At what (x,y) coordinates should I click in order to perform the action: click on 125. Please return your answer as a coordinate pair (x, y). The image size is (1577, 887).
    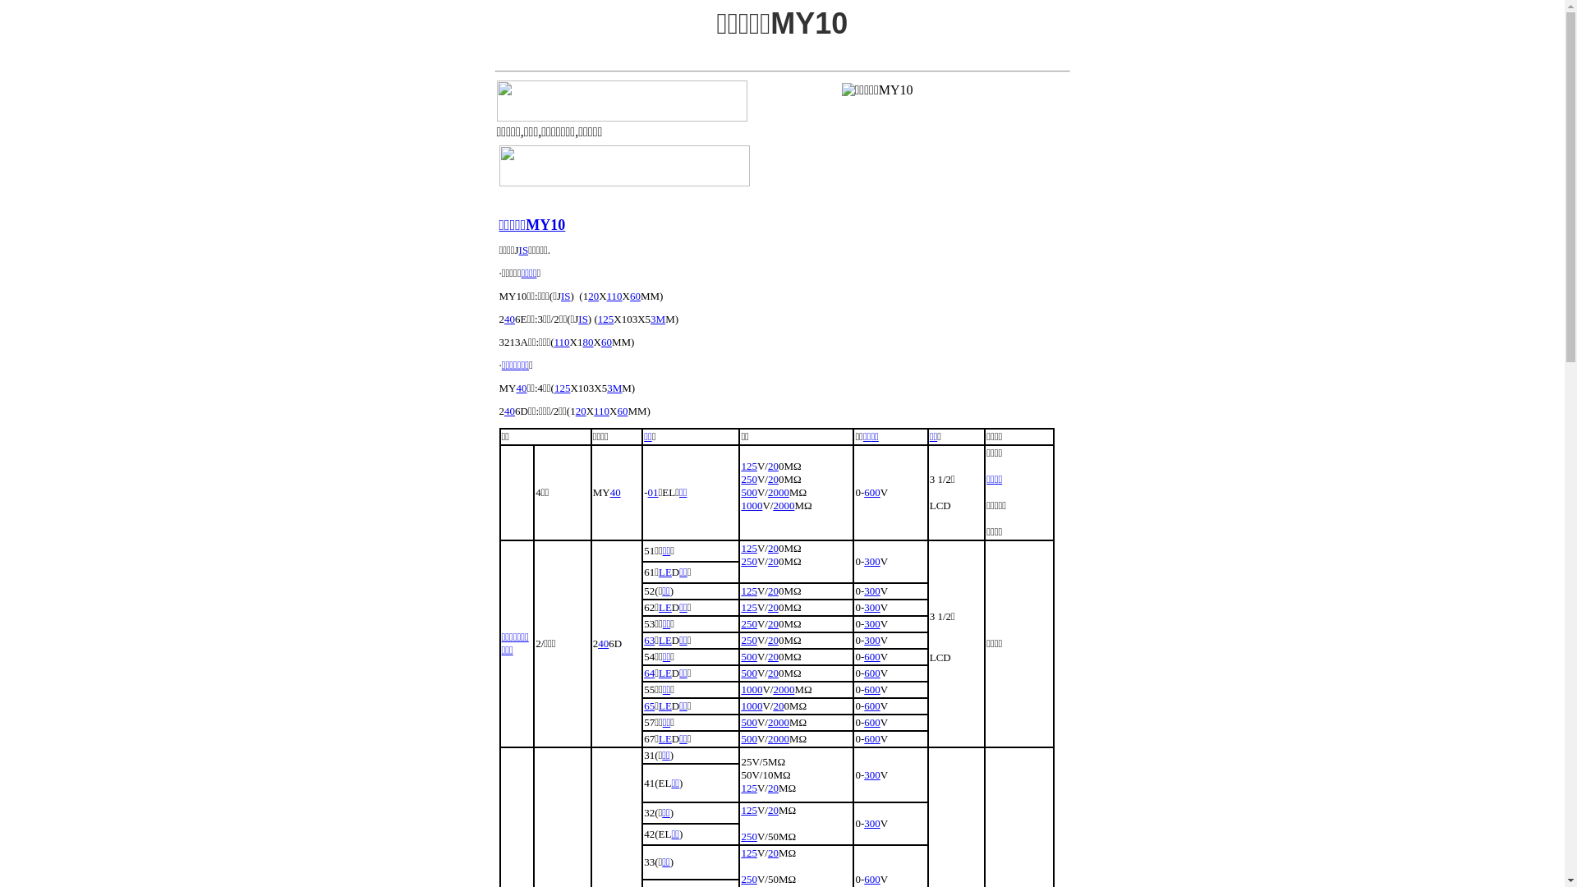
    Looking at the image, I should click on (749, 810).